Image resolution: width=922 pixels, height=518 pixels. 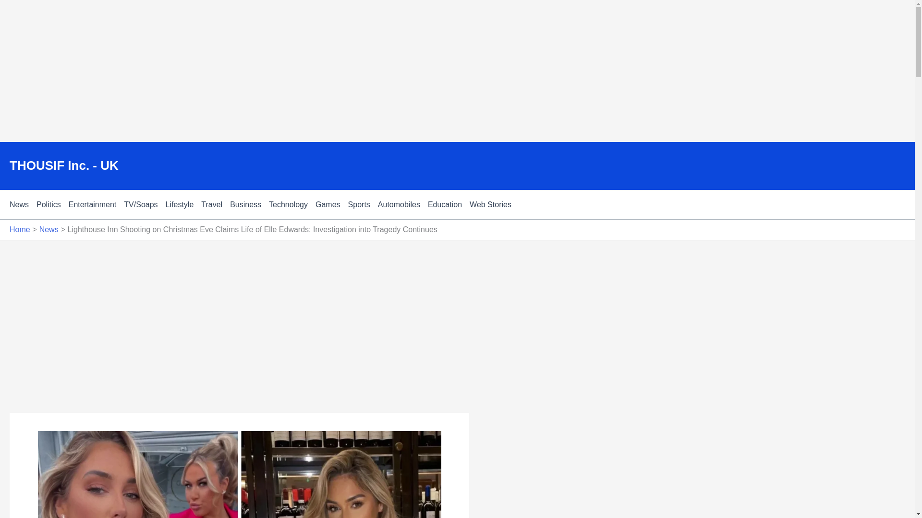 What do you see at coordinates (292, 204) in the screenshot?
I see `Technology` at bounding box center [292, 204].